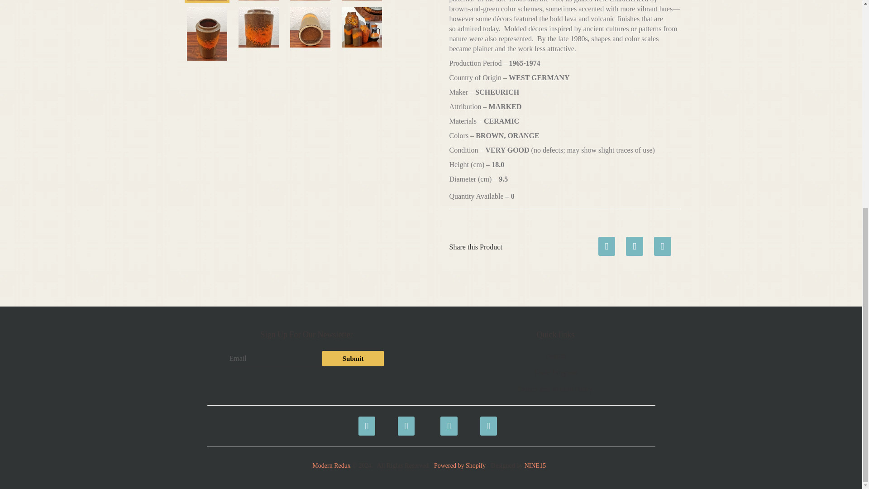 This screenshot has height=489, width=869. I want to click on Modern Redux on Instagram, so click(487, 421).